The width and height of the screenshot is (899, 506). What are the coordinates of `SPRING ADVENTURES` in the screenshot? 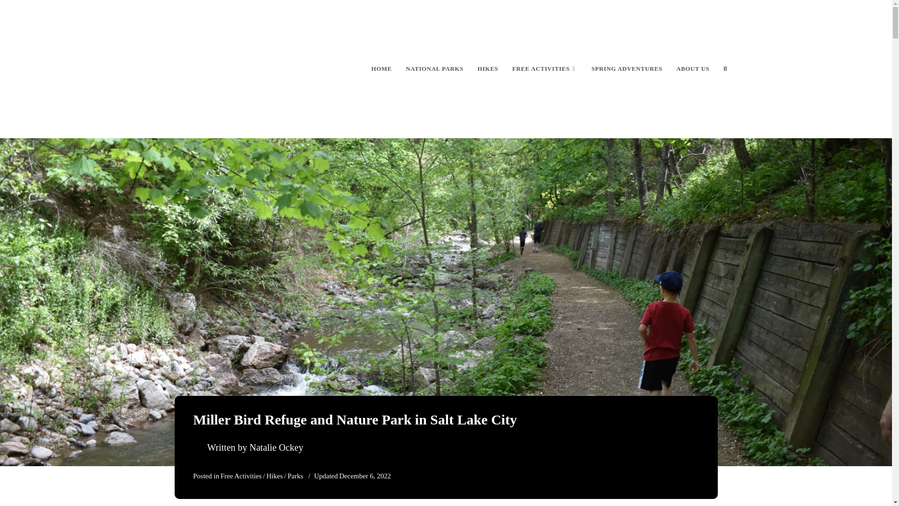 It's located at (626, 68).